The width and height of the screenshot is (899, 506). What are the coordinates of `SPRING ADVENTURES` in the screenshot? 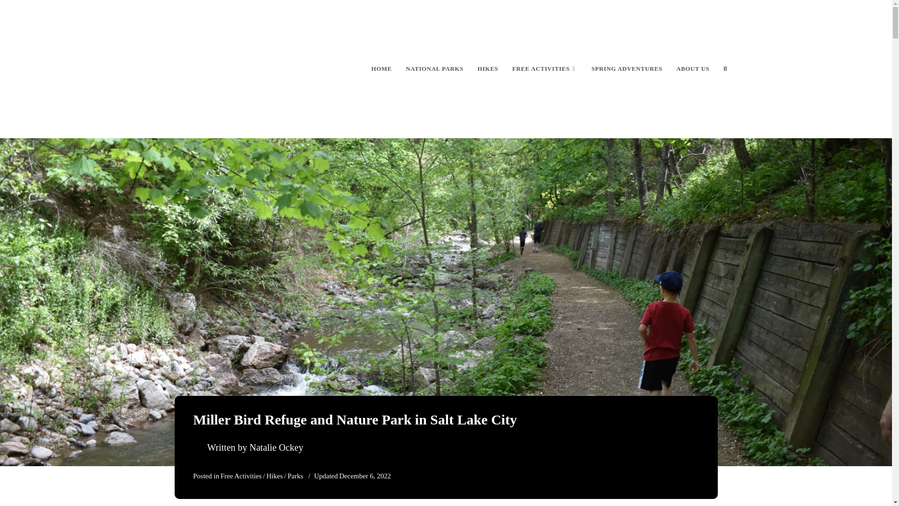 It's located at (626, 68).